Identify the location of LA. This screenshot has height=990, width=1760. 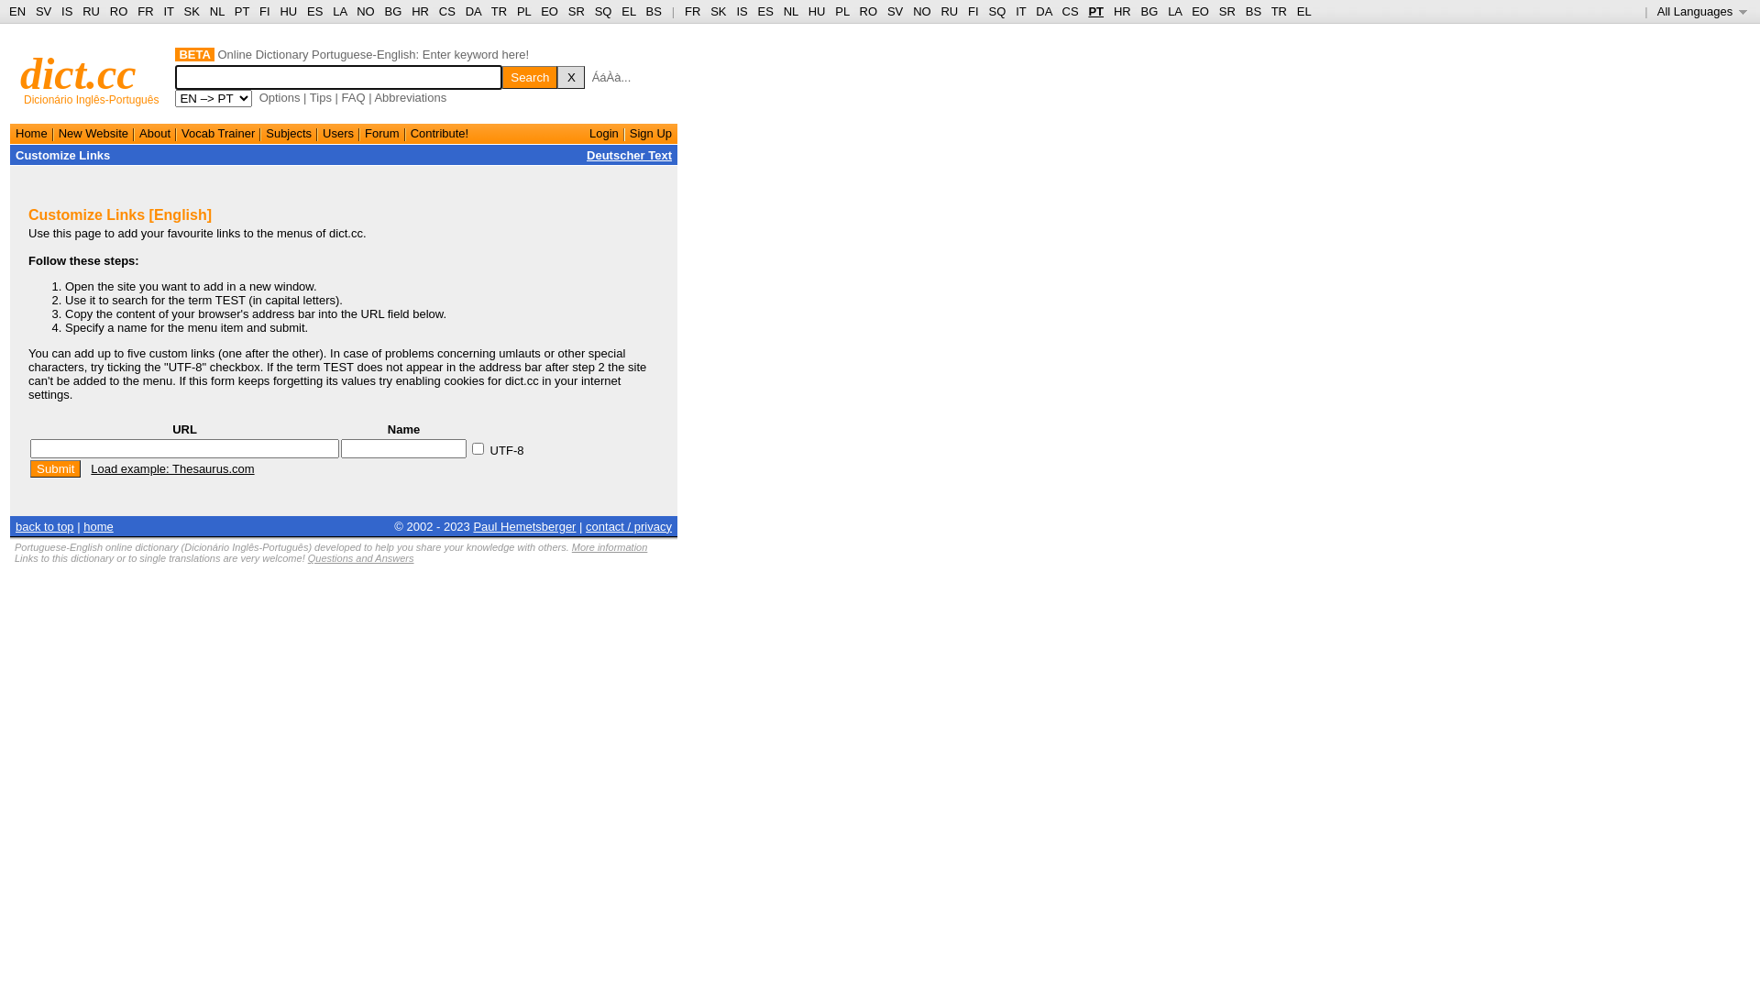
(1175, 11).